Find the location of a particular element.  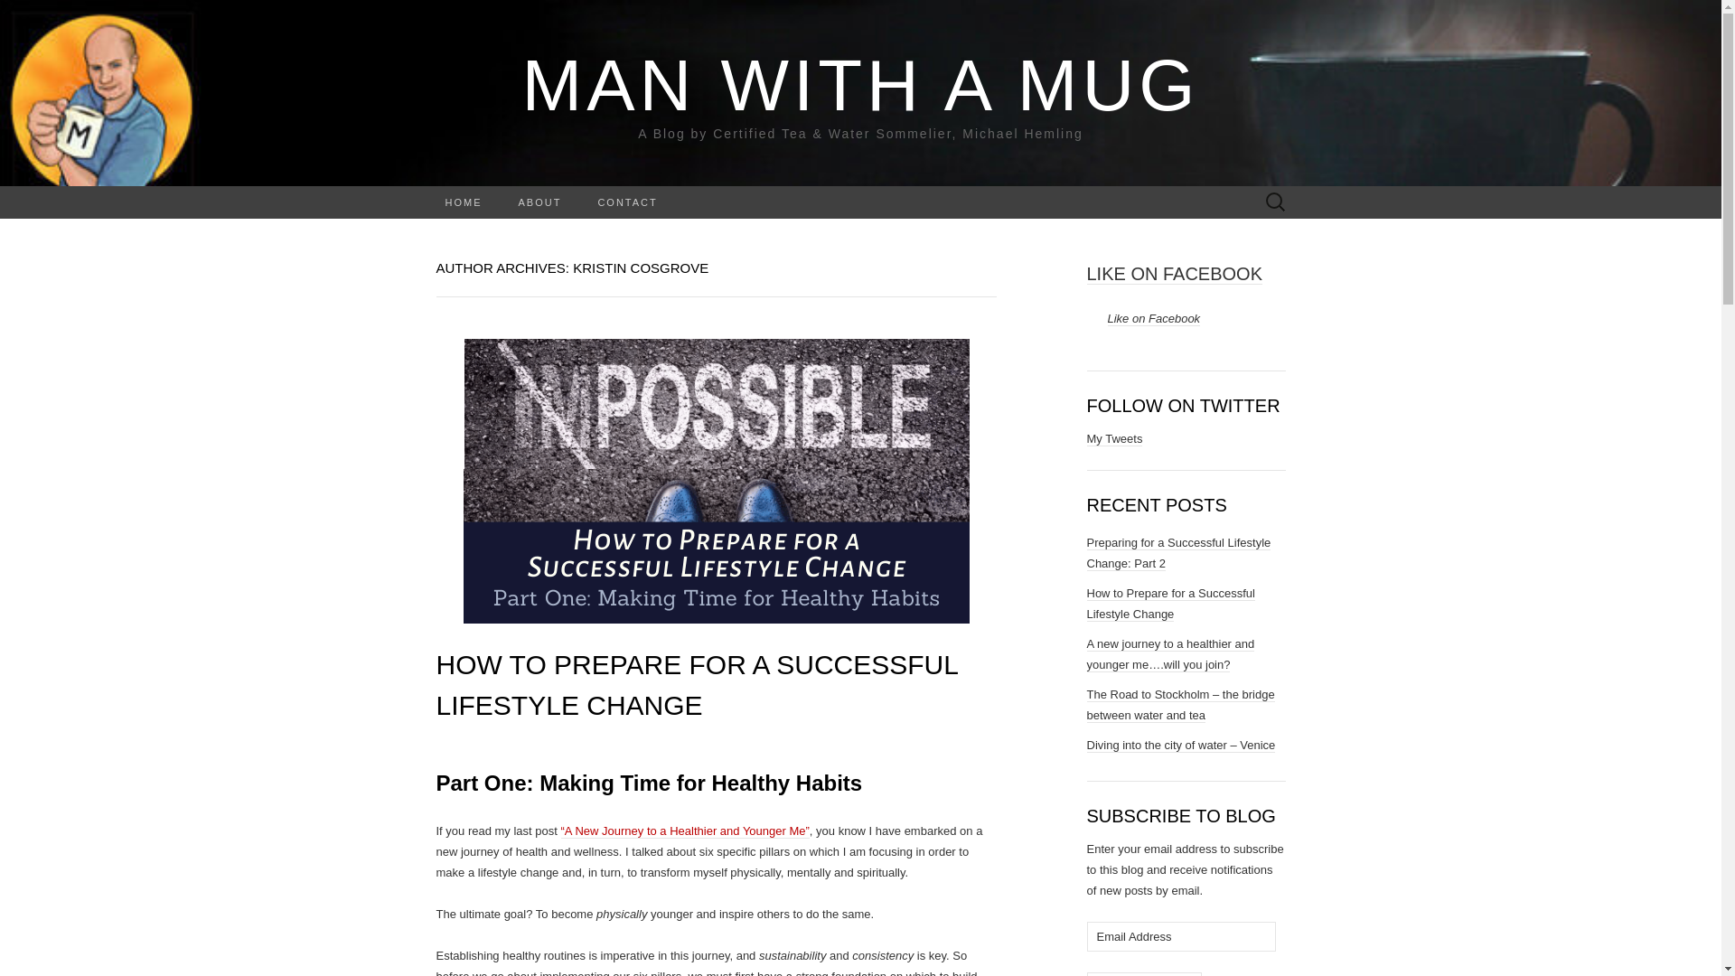

Like on Facebook is located at coordinates (1154, 318).